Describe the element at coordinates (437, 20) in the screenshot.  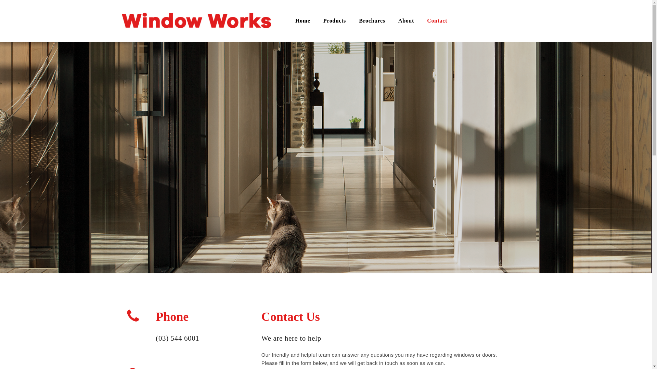
I see `Contact` at that location.